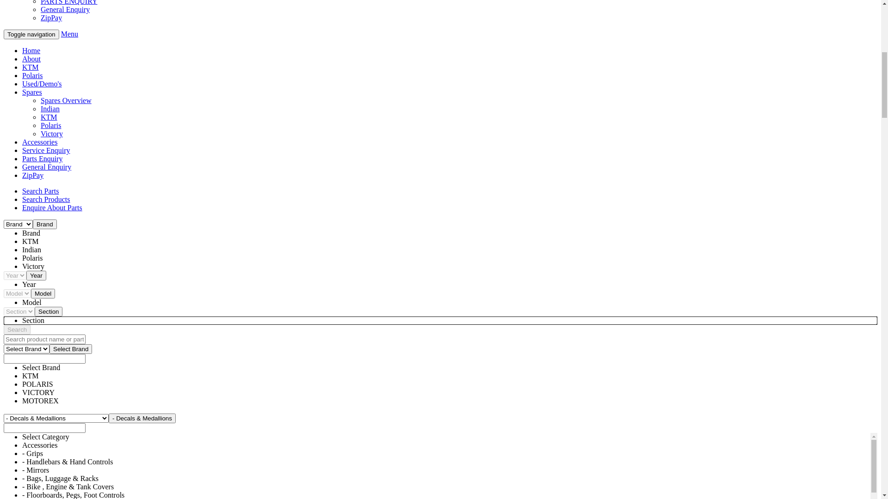 This screenshot has width=888, height=499. What do you see at coordinates (57, 323) in the screenshot?
I see `VICTORY` at bounding box center [57, 323].